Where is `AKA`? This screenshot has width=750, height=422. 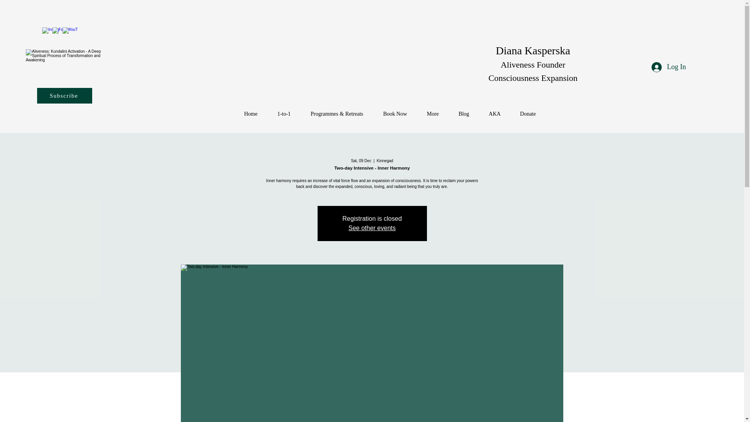 AKA is located at coordinates (495, 114).